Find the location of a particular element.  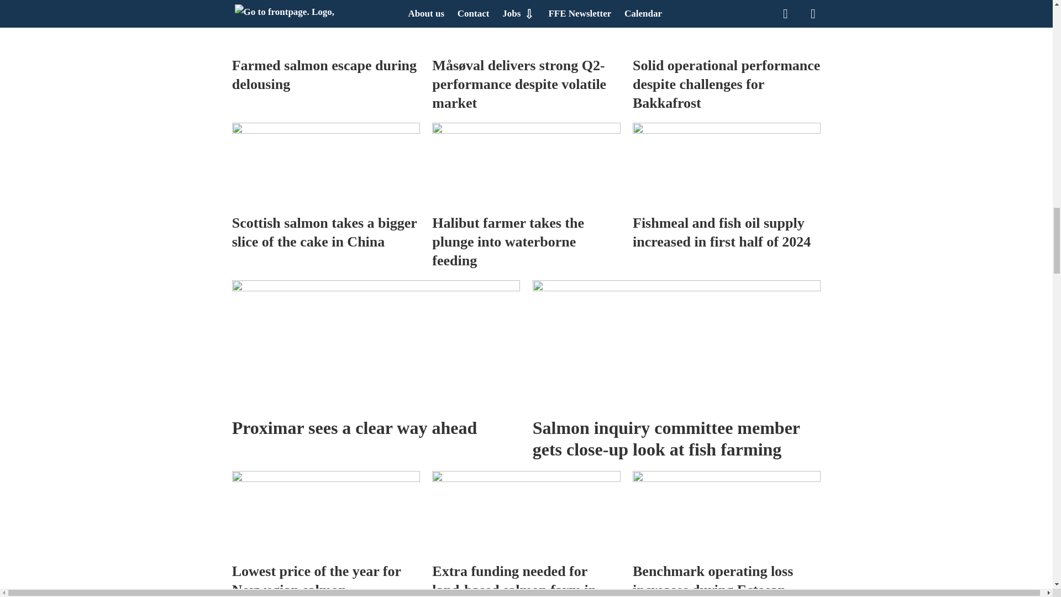

Halibut farmer takes the plunge into waterborne feeding is located at coordinates (526, 165).